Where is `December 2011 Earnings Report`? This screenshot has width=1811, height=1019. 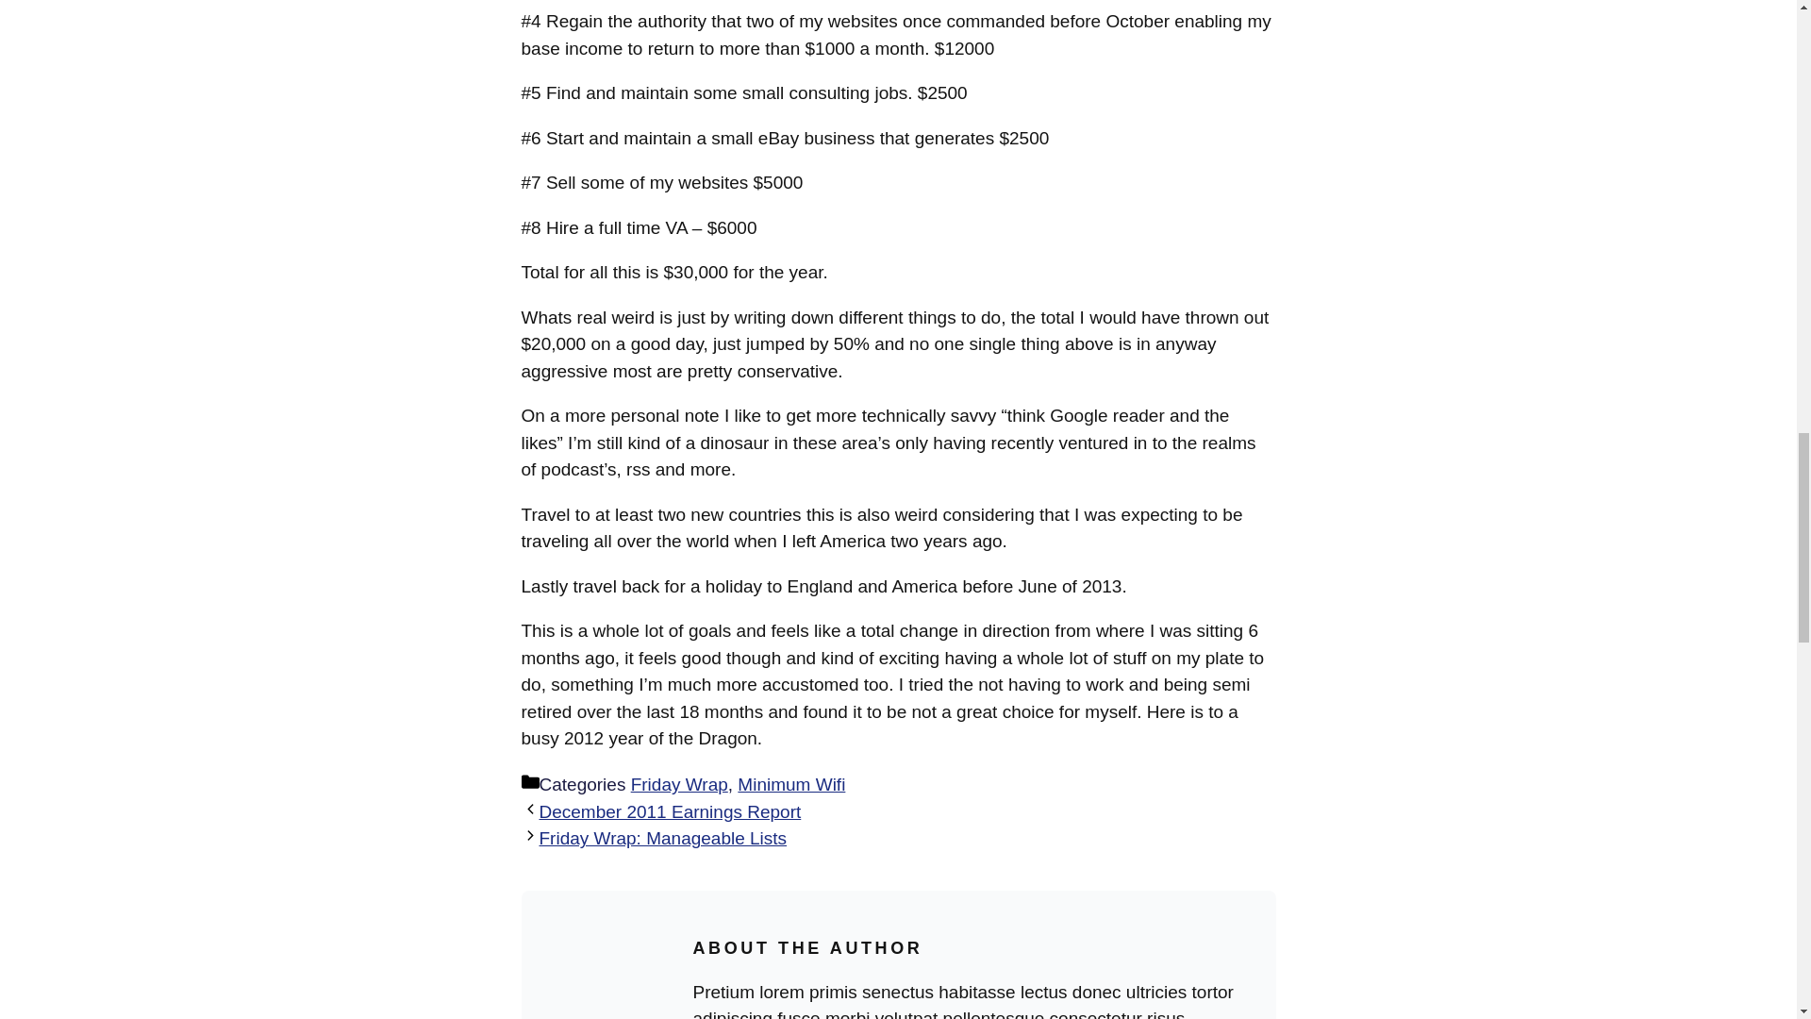
December 2011 Earnings Report is located at coordinates (671, 811).